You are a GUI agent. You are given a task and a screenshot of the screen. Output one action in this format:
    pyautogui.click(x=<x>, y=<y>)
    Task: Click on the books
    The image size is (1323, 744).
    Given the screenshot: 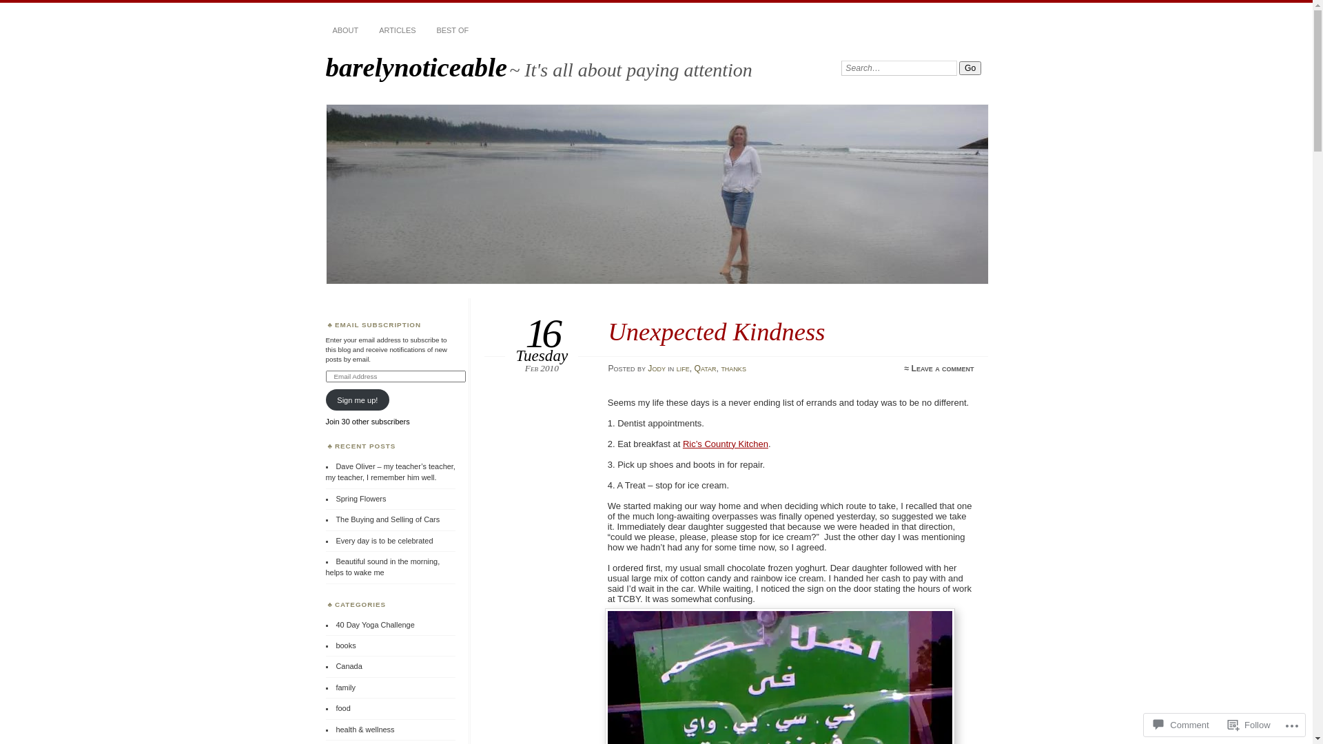 What is the action you would take?
    pyautogui.click(x=346, y=645)
    